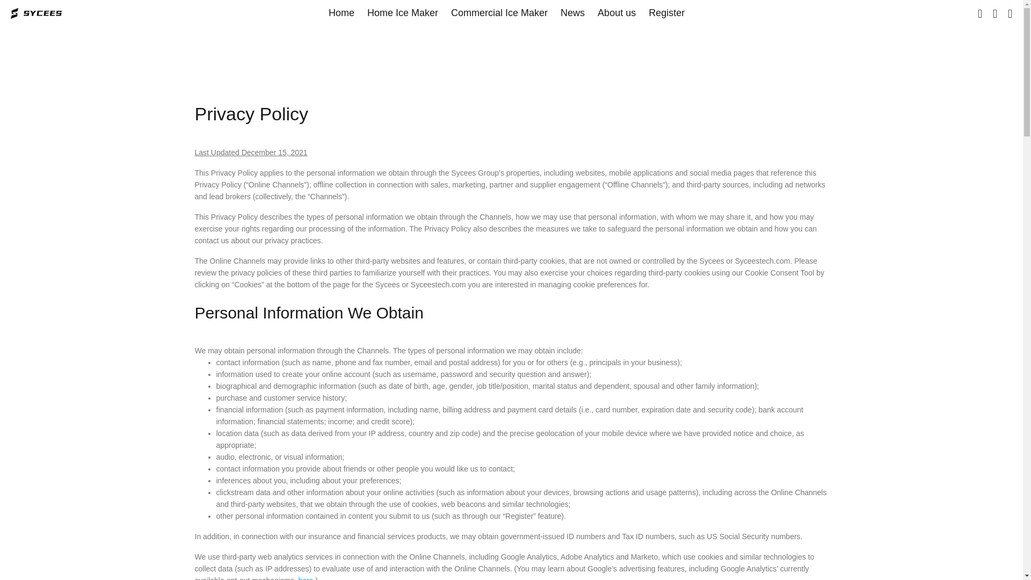  I want to click on About us, so click(616, 13).